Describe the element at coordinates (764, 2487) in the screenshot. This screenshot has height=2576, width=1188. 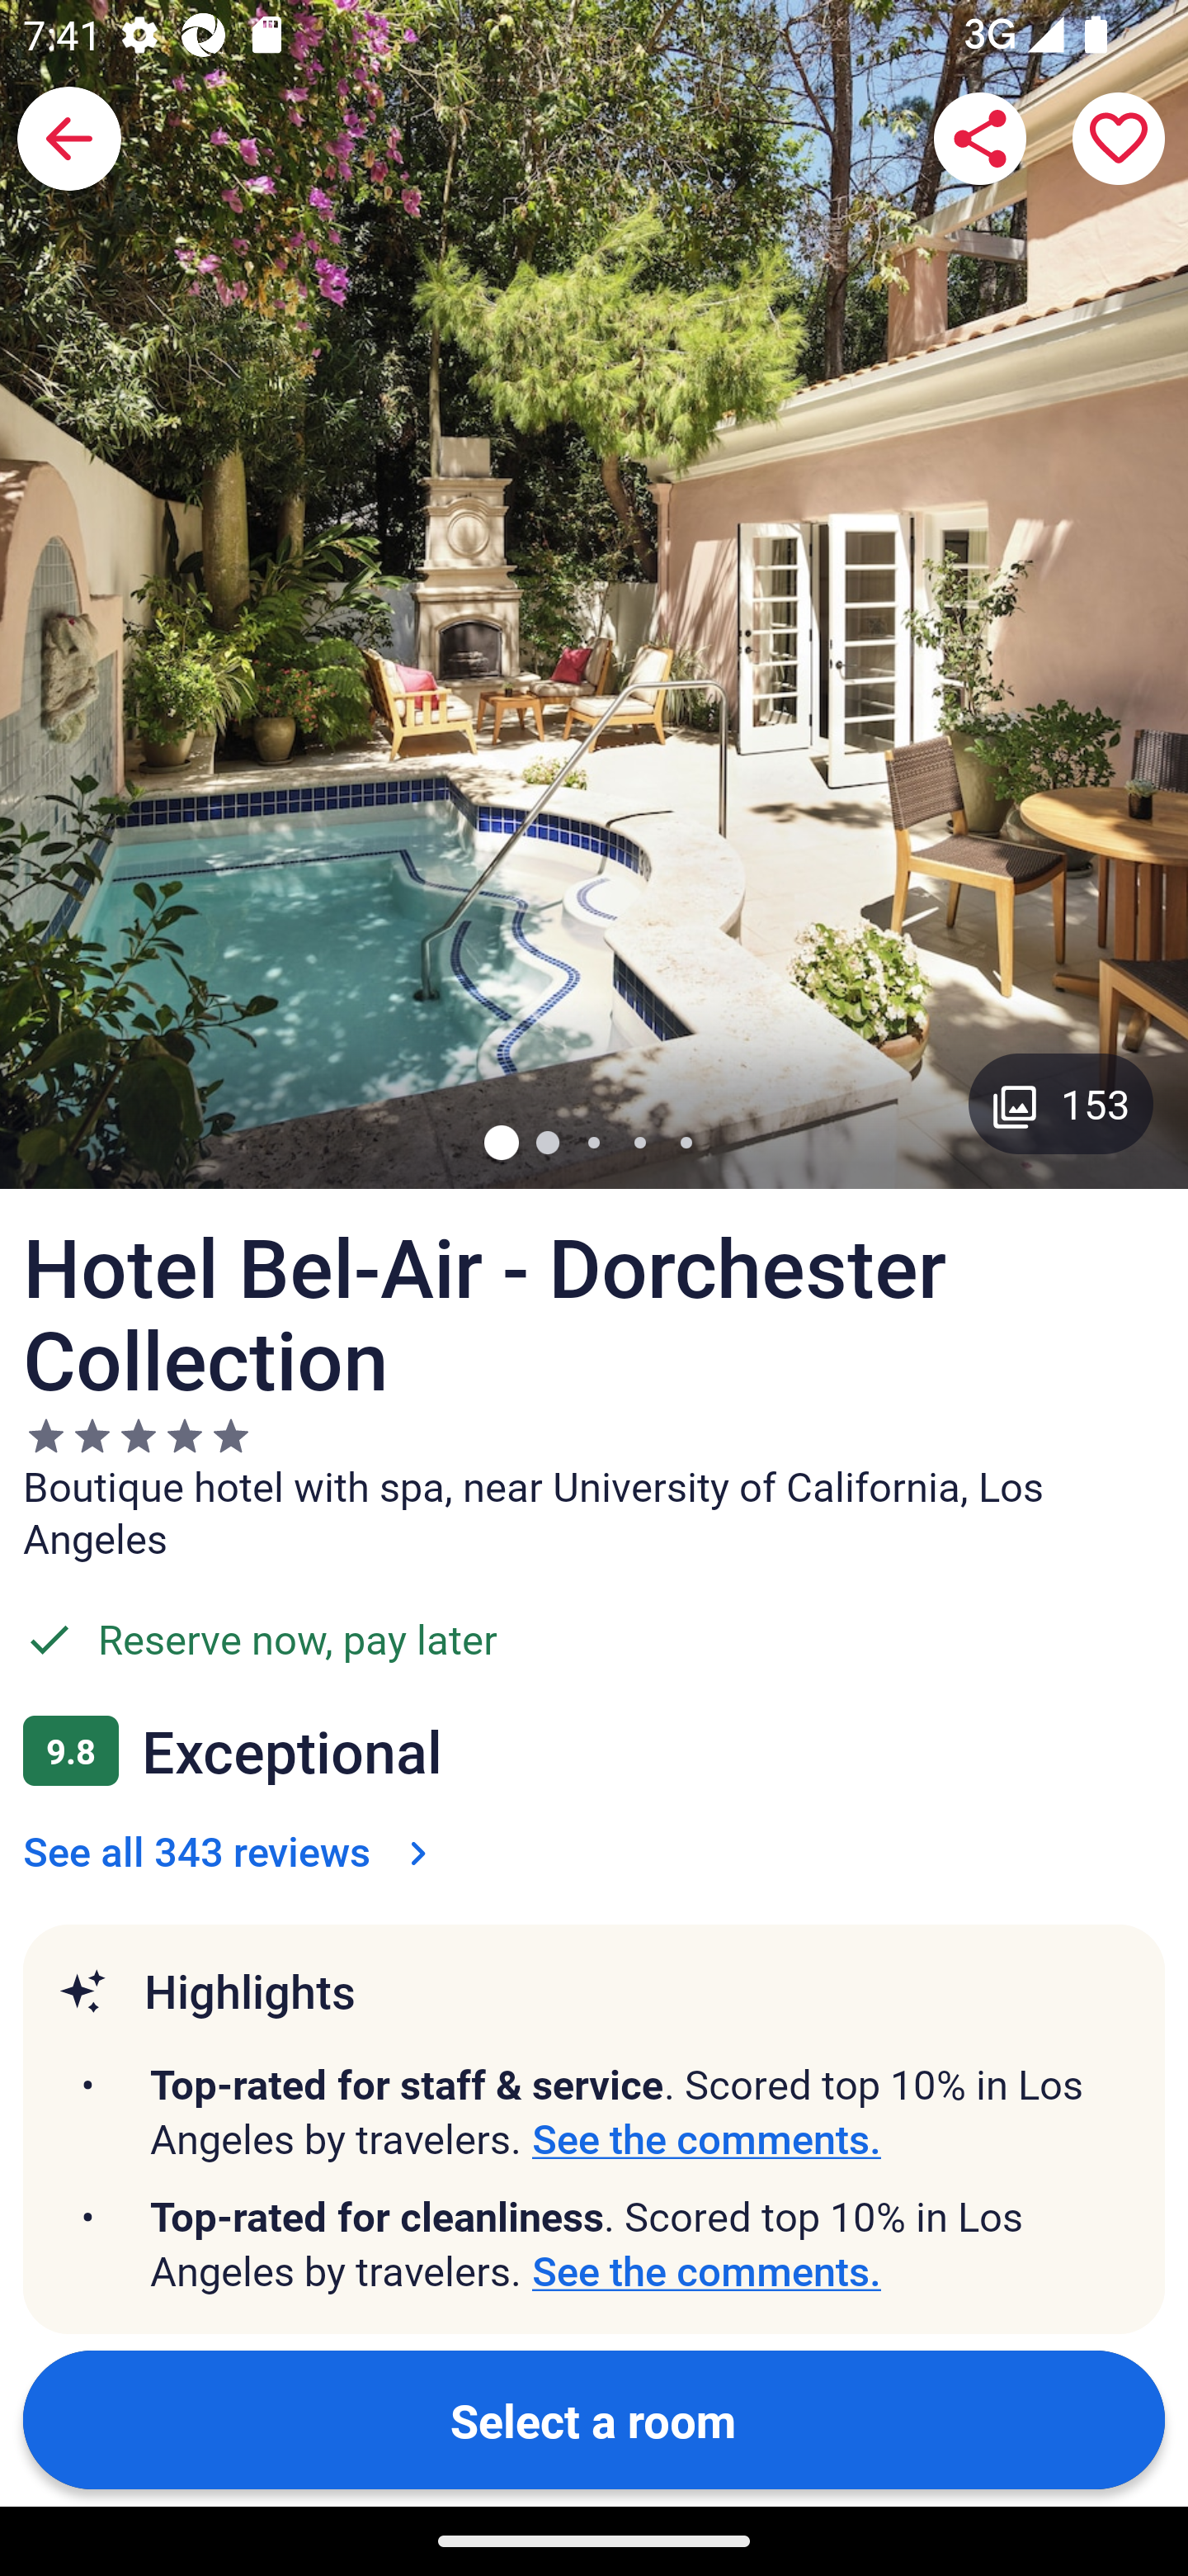
I see `Spa` at that location.